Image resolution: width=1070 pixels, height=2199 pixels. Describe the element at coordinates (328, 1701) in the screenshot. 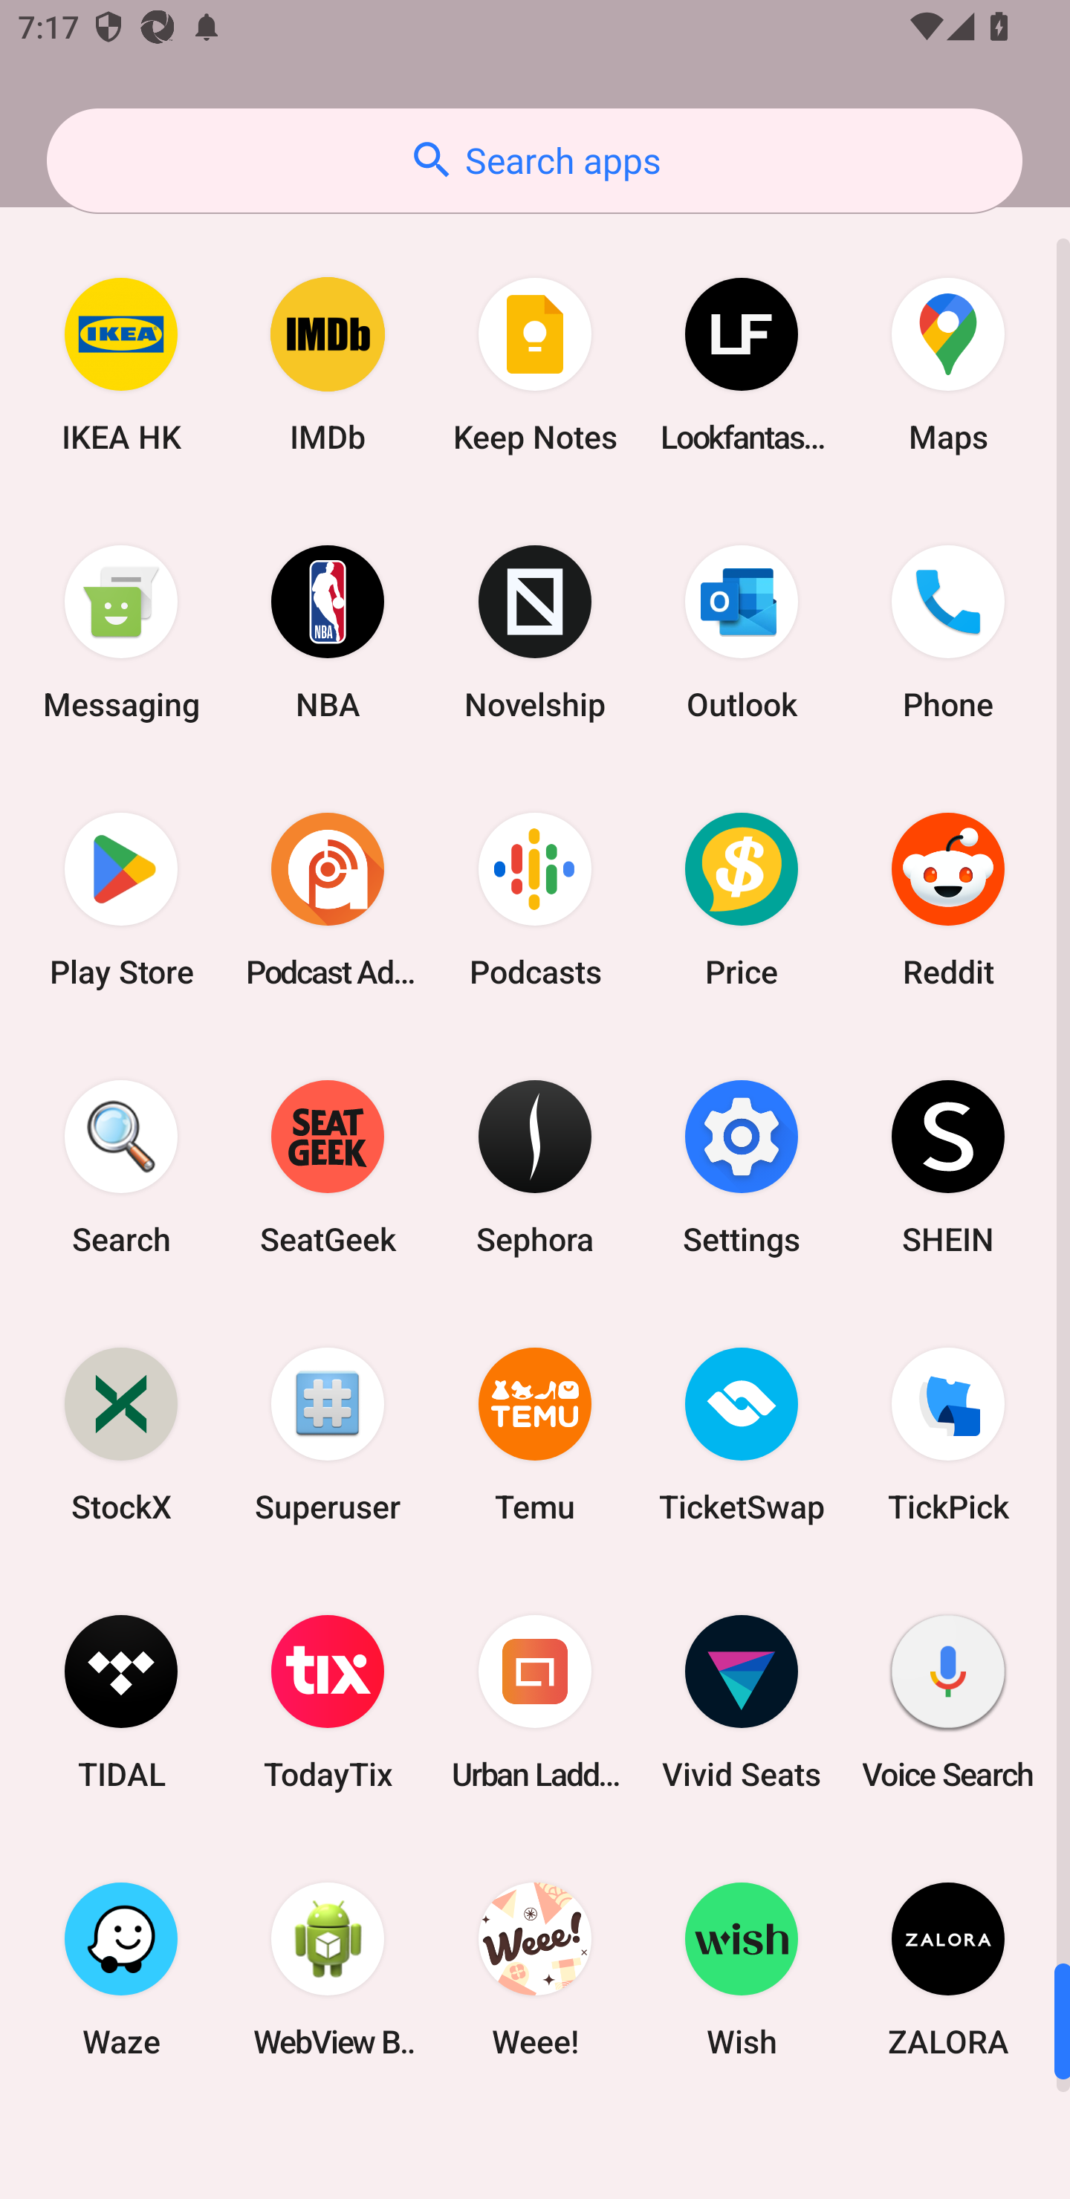

I see `TodayTix` at that location.